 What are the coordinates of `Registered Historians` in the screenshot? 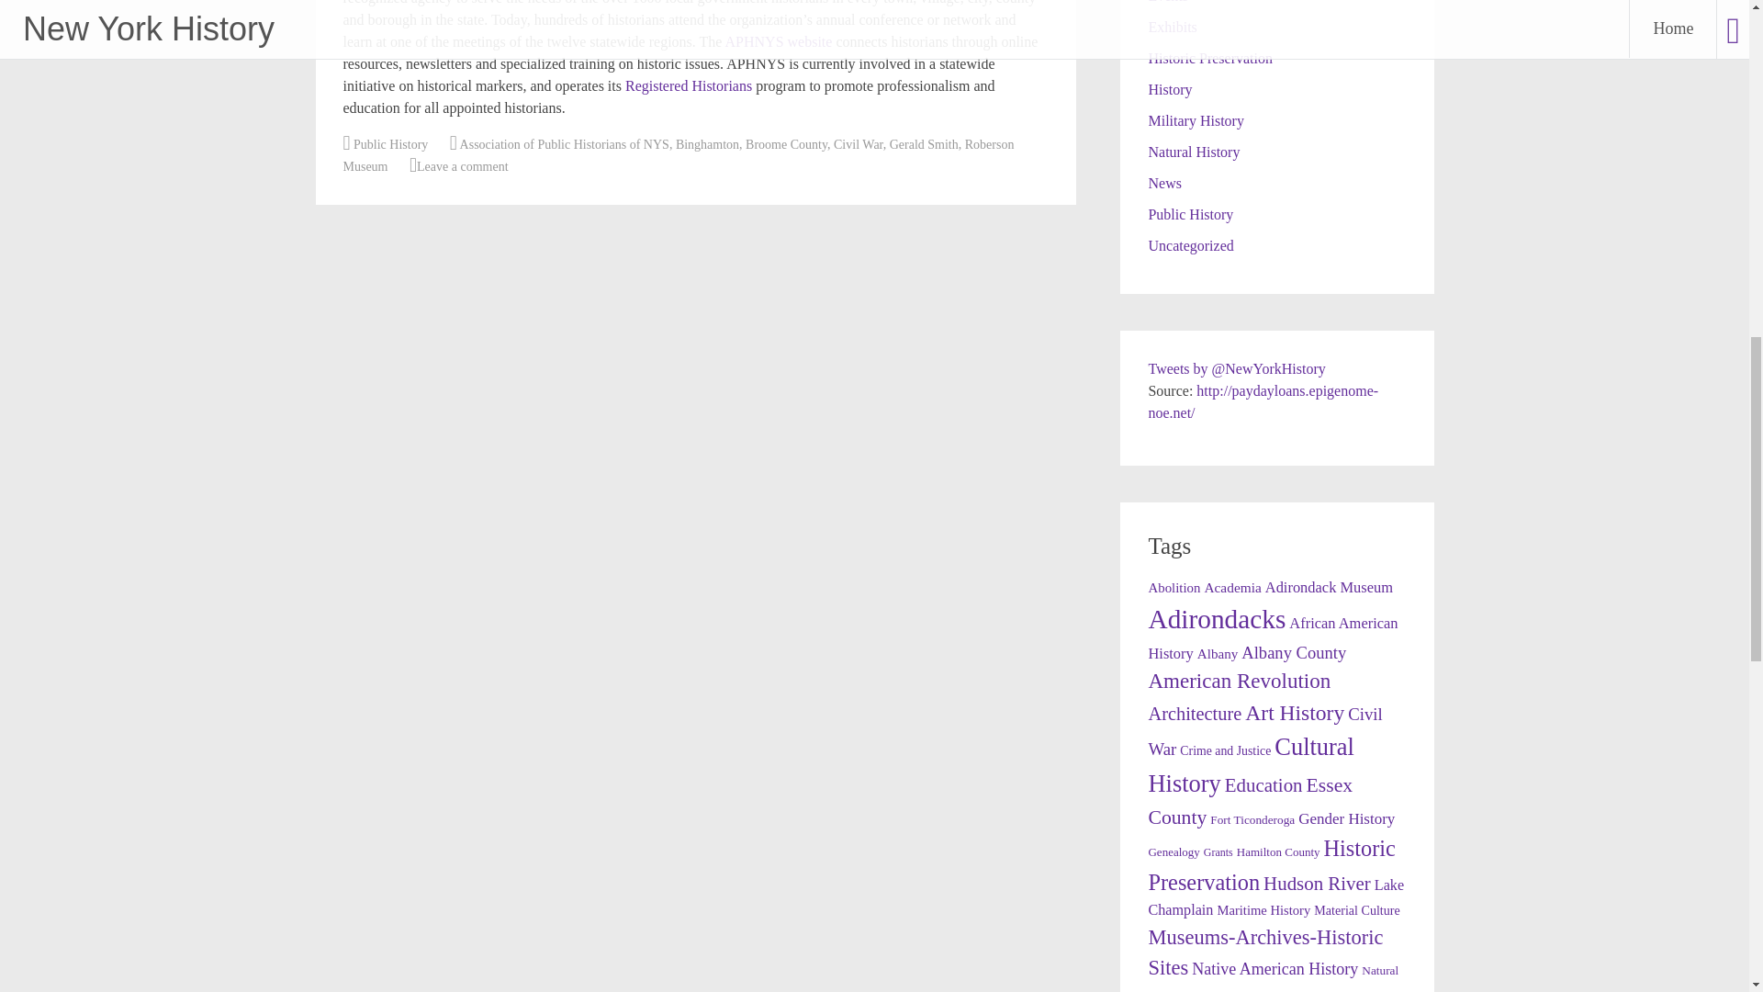 It's located at (689, 85).